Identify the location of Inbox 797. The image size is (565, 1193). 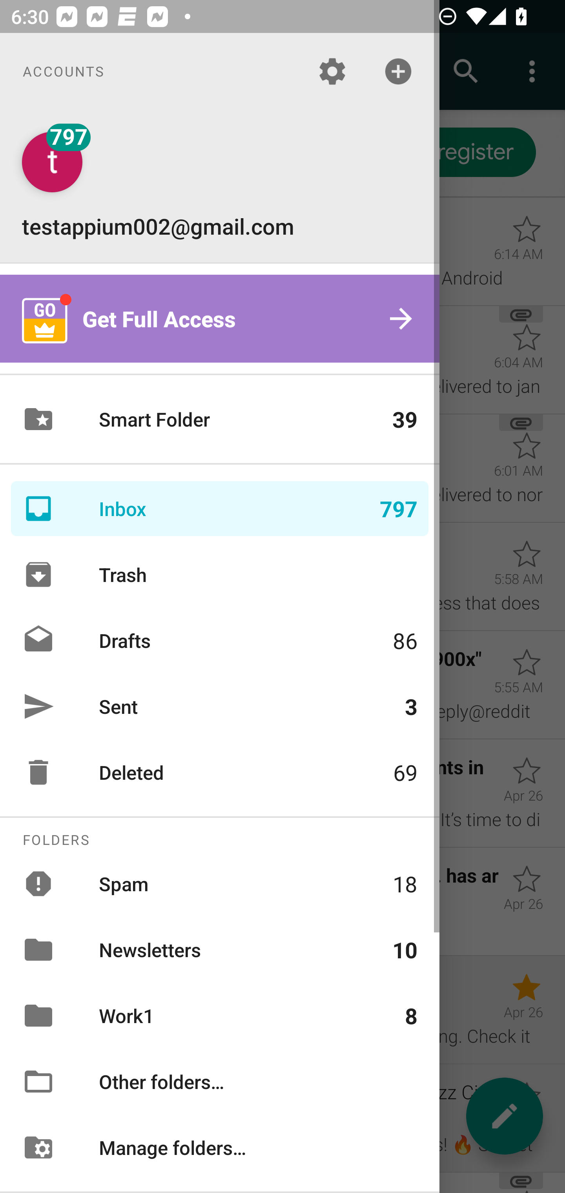
(220, 509).